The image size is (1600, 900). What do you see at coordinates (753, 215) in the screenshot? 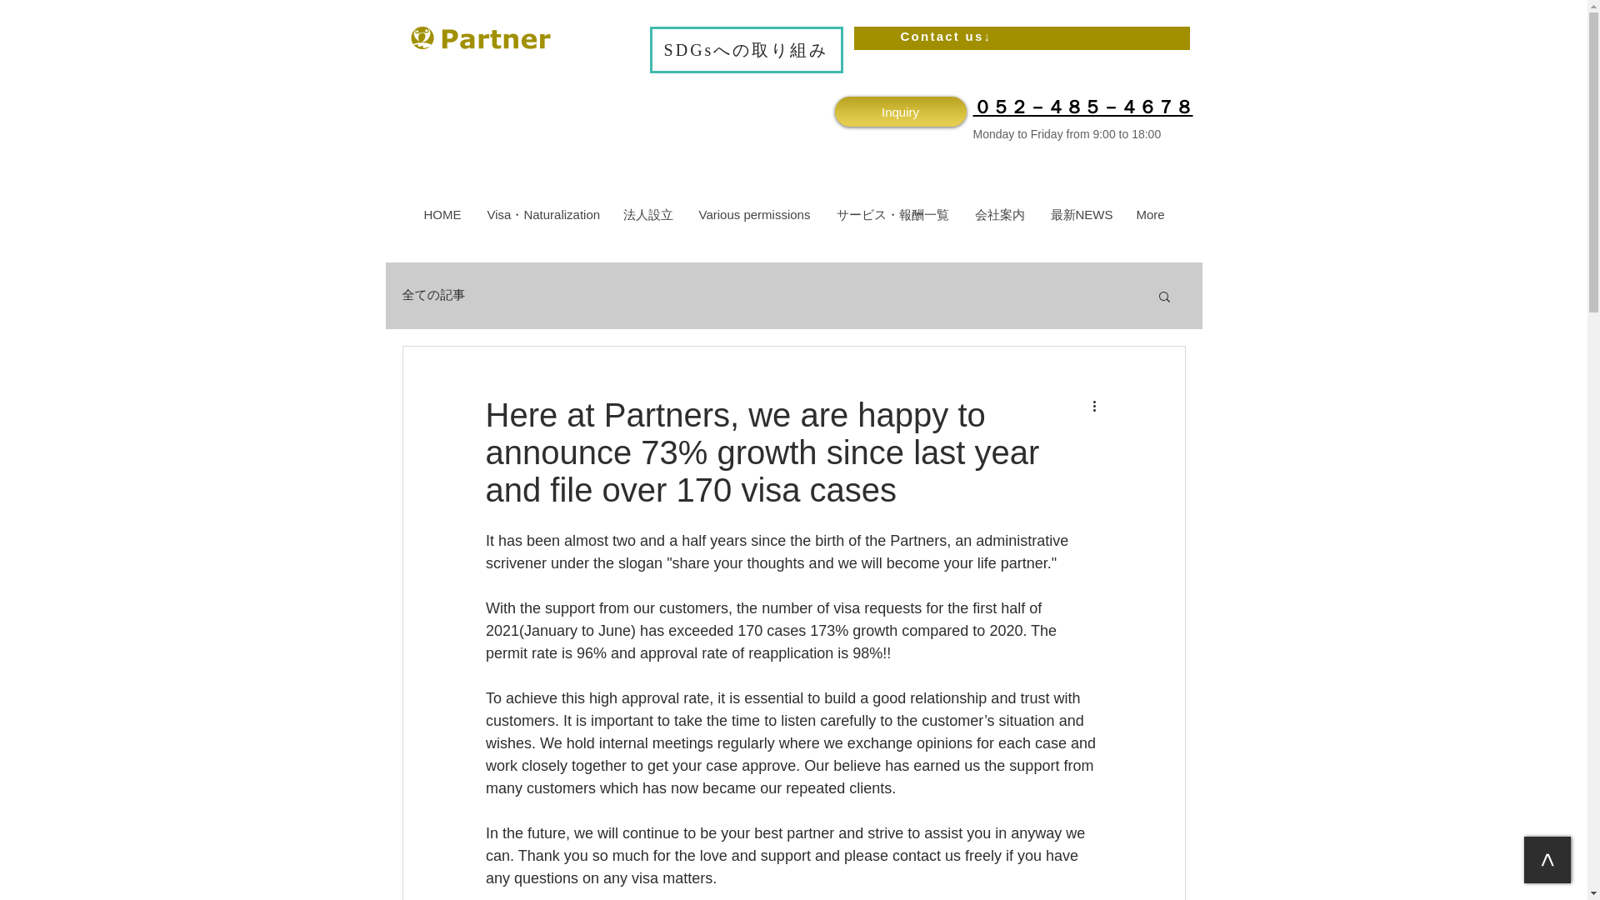
I see `Various permissions` at bounding box center [753, 215].